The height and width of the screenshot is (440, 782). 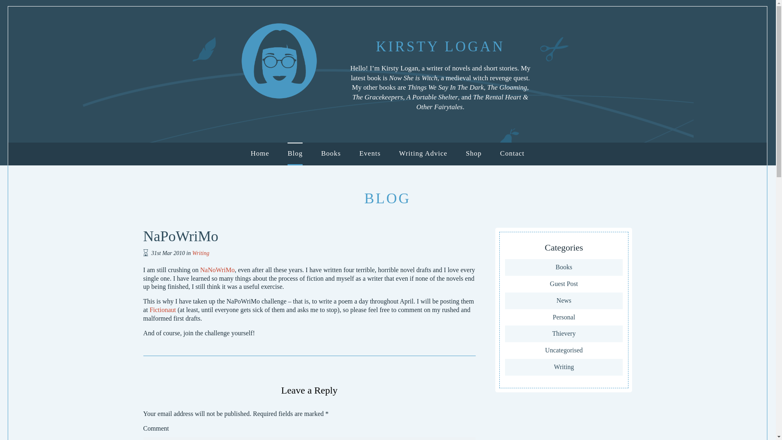 What do you see at coordinates (564, 350) in the screenshot?
I see `Uncategorised` at bounding box center [564, 350].